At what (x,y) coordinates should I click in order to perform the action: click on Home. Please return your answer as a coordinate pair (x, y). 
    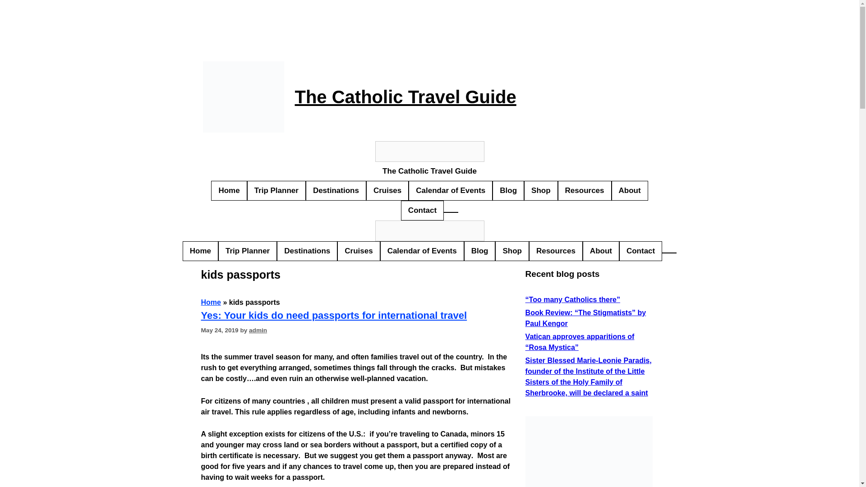
    Looking at the image, I should click on (200, 251).